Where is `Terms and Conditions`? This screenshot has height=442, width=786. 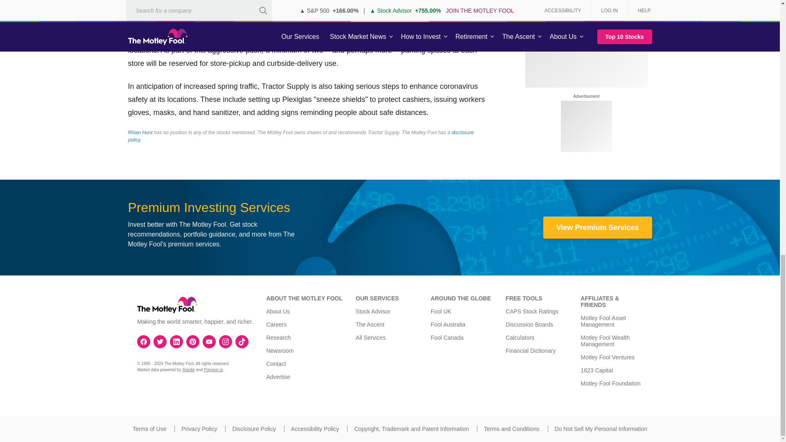 Terms and Conditions is located at coordinates (512, 429).